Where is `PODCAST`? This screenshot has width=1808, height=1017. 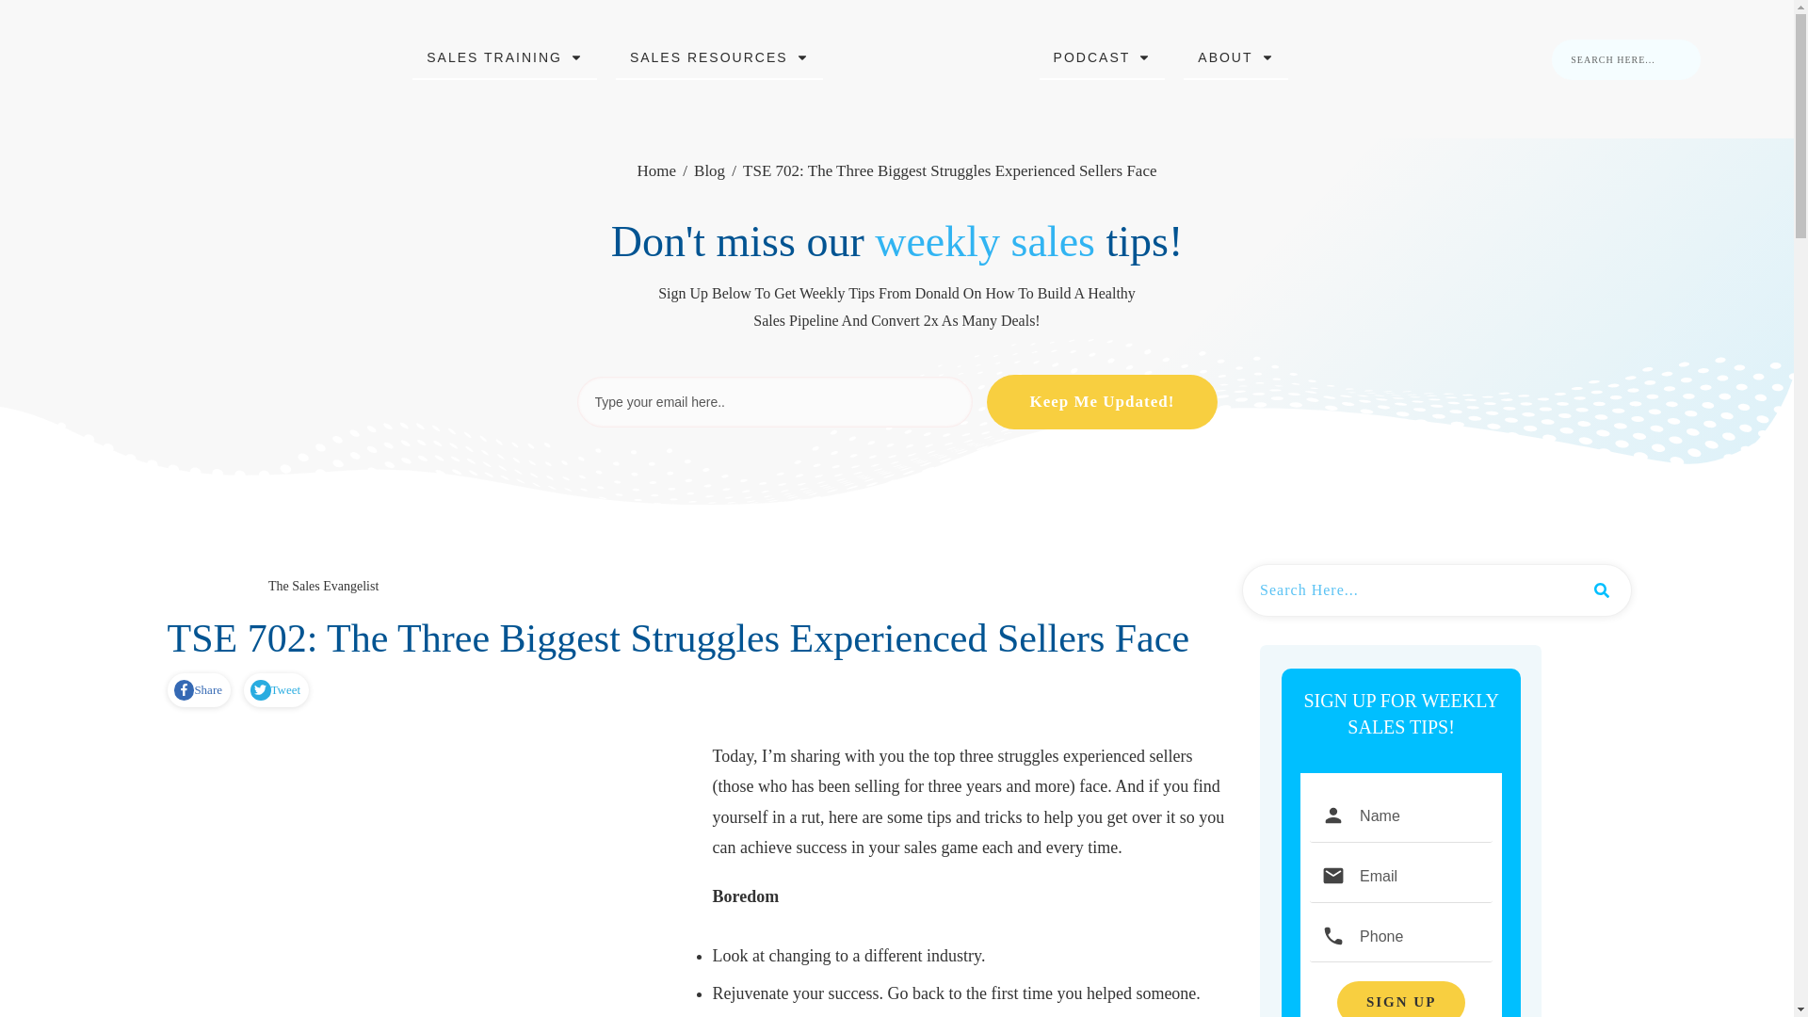
PODCAST is located at coordinates (1103, 56).